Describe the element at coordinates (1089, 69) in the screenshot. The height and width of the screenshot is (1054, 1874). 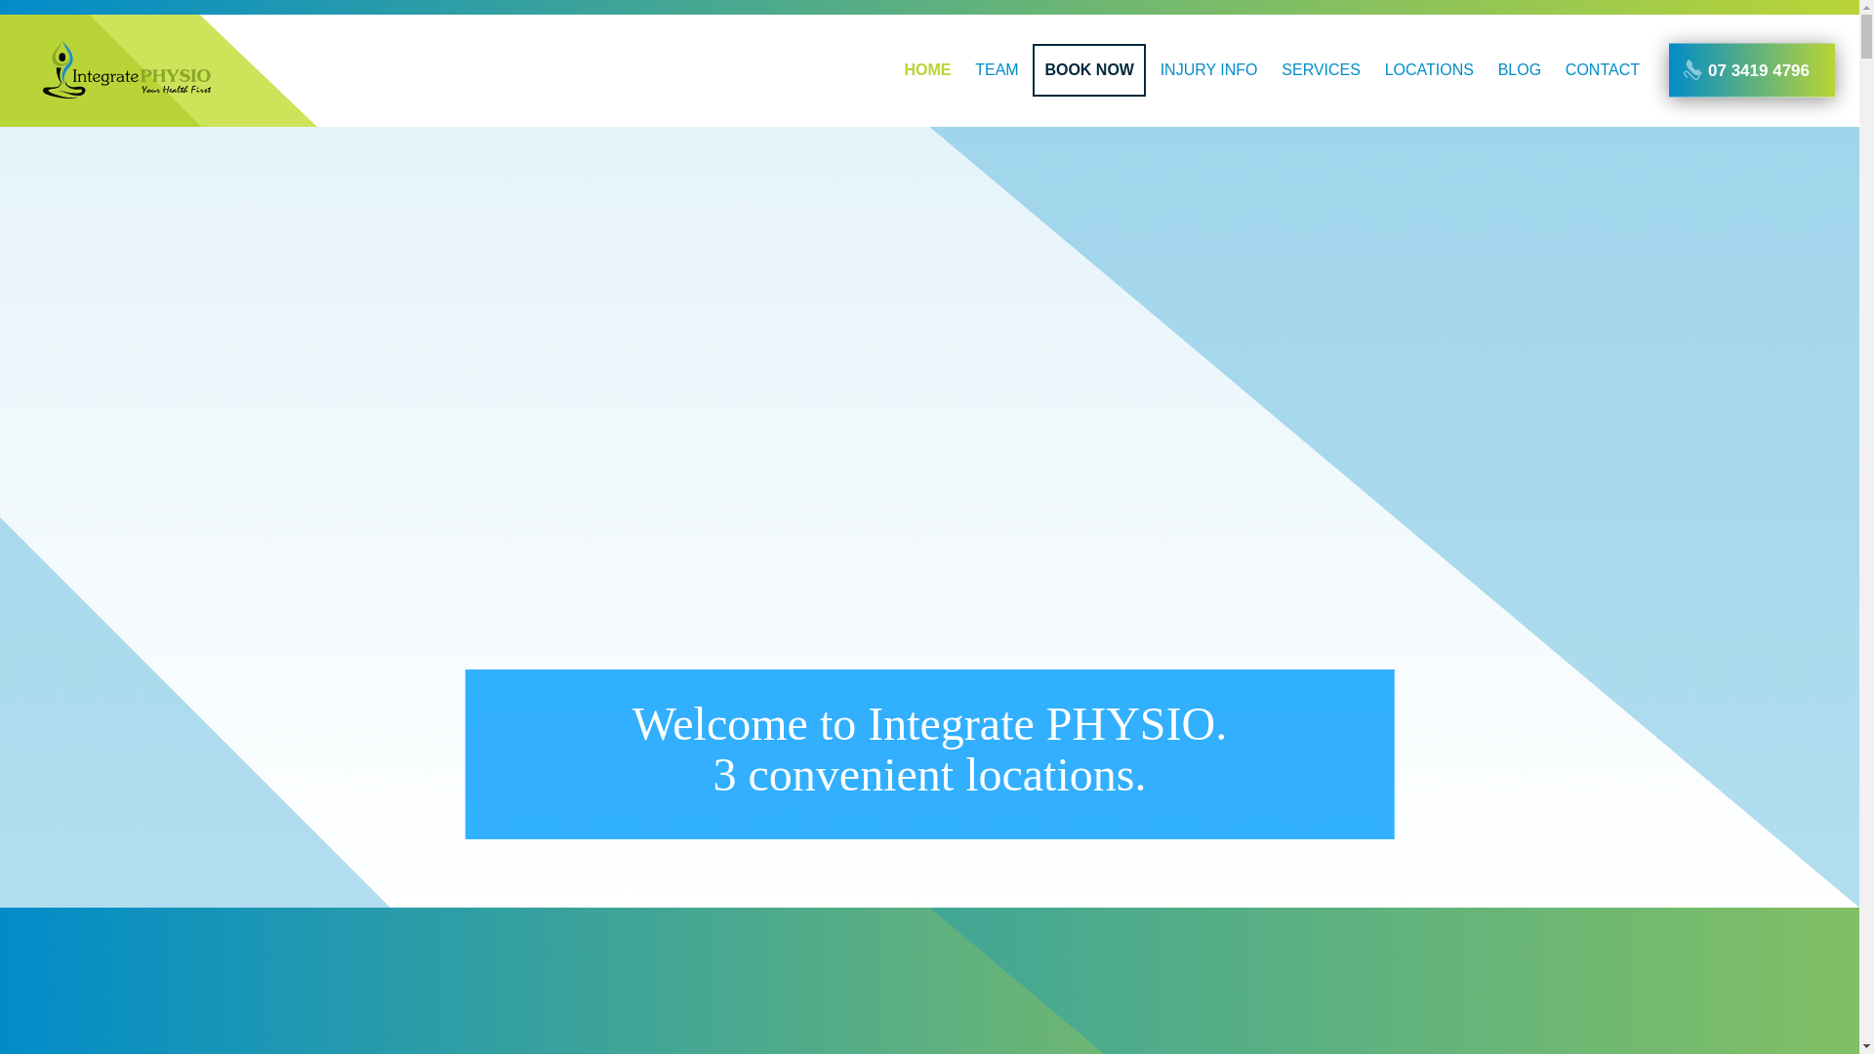
I see `BOOK NOW` at that location.